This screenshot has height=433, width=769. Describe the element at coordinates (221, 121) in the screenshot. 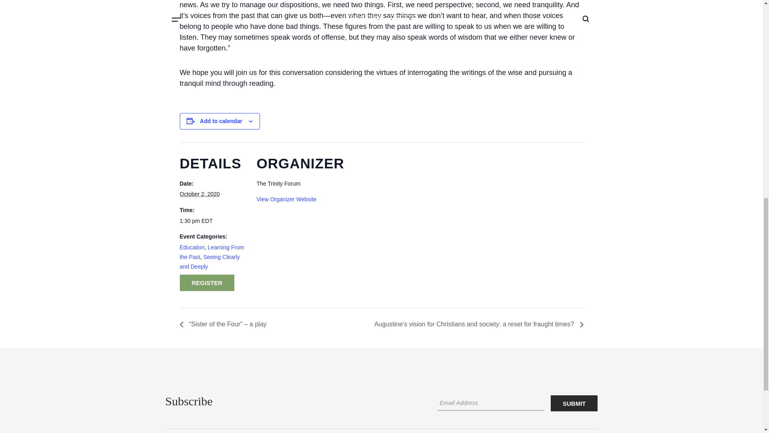

I see `Add to calendar` at that location.